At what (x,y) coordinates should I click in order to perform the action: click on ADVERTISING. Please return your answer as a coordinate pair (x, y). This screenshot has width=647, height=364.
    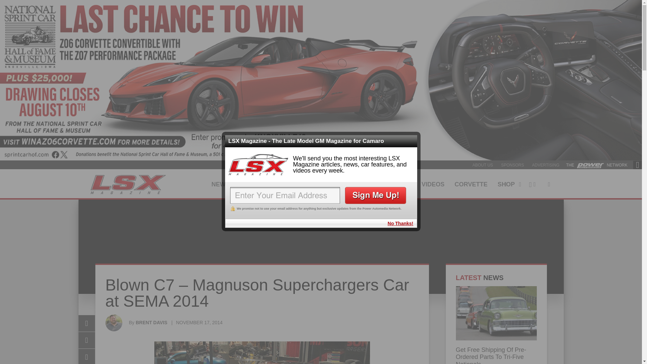
    Looking at the image, I should click on (546, 165).